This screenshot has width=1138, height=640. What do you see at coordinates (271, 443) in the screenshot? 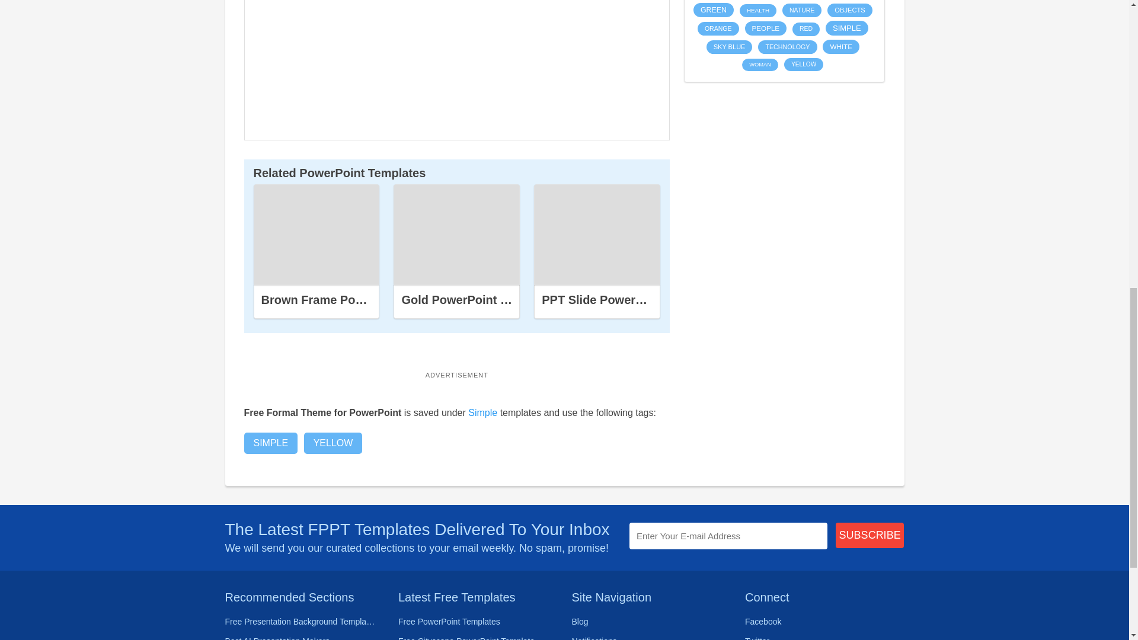
I see `SIMPLE` at bounding box center [271, 443].